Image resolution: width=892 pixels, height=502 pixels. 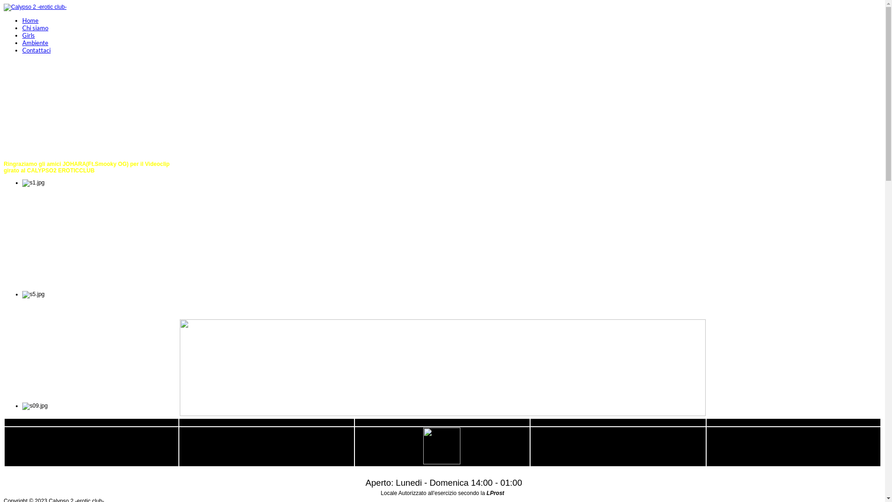 What do you see at coordinates (31, 20) in the screenshot?
I see `Home` at bounding box center [31, 20].